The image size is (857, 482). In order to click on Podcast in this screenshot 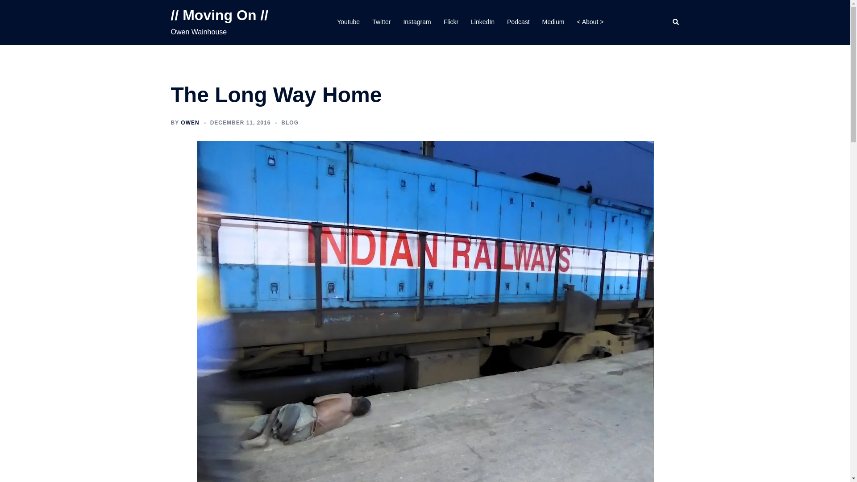, I will do `click(518, 22)`.